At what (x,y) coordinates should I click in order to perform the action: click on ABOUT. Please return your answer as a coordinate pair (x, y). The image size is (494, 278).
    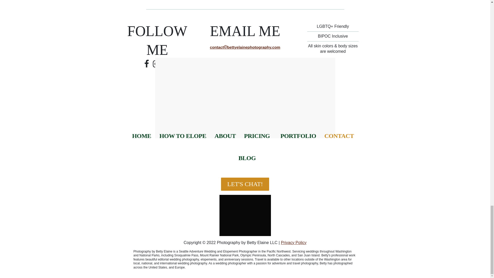
    Looking at the image, I should click on (225, 136).